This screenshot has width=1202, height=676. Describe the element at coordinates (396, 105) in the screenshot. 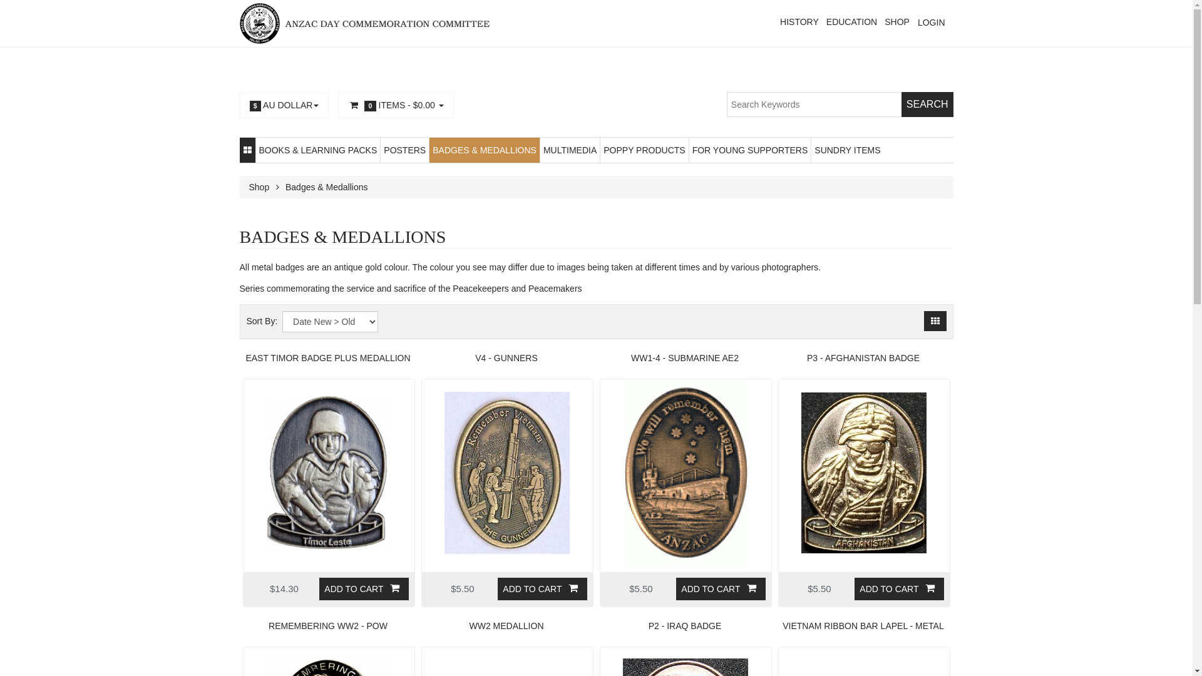

I see `  0 ITEMS - $0.00` at that location.